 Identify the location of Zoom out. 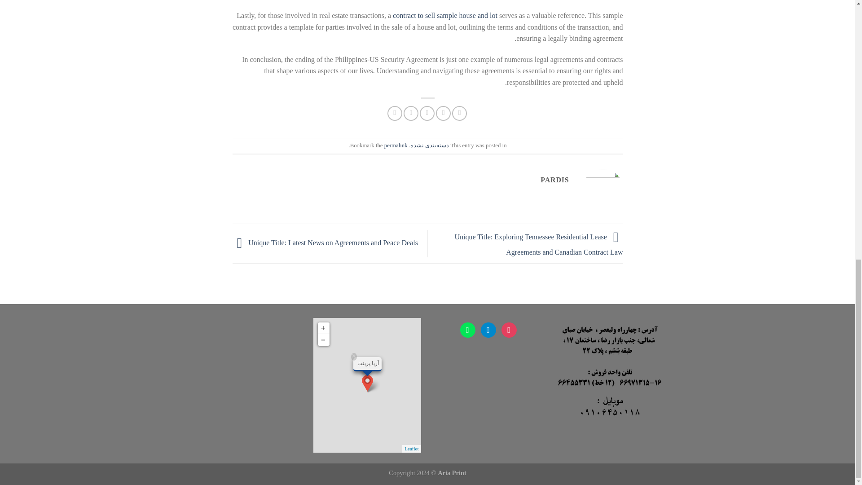
(323, 339).